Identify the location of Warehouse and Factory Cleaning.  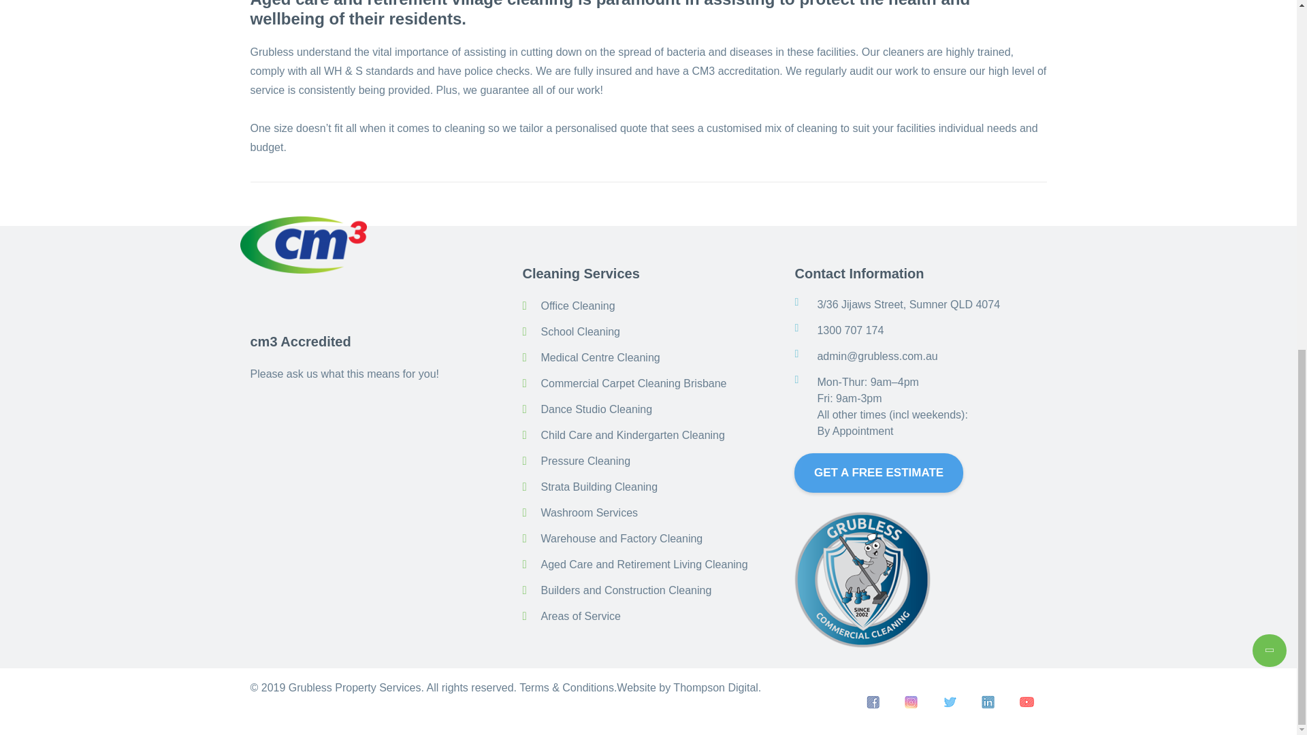
(622, 539).